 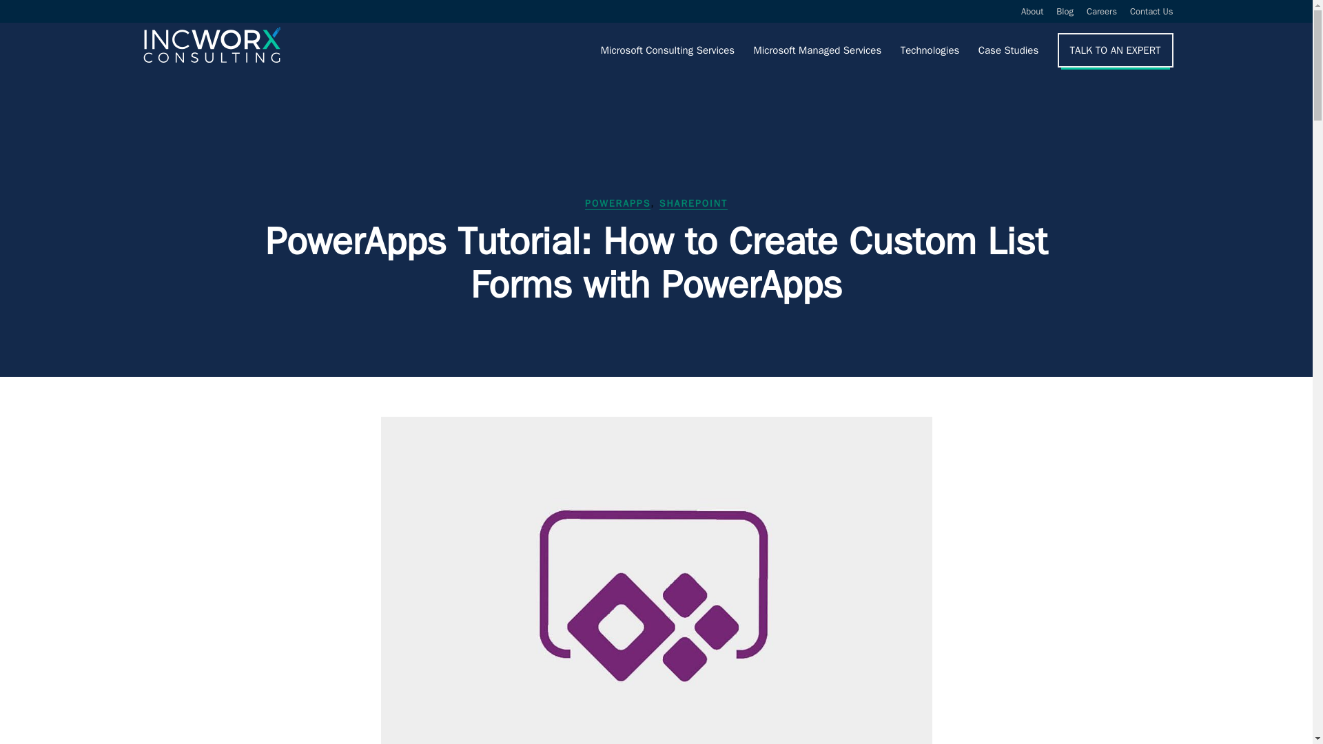 I want to click on TALK TO AN EXPERT, so click(x=1116, y=50).